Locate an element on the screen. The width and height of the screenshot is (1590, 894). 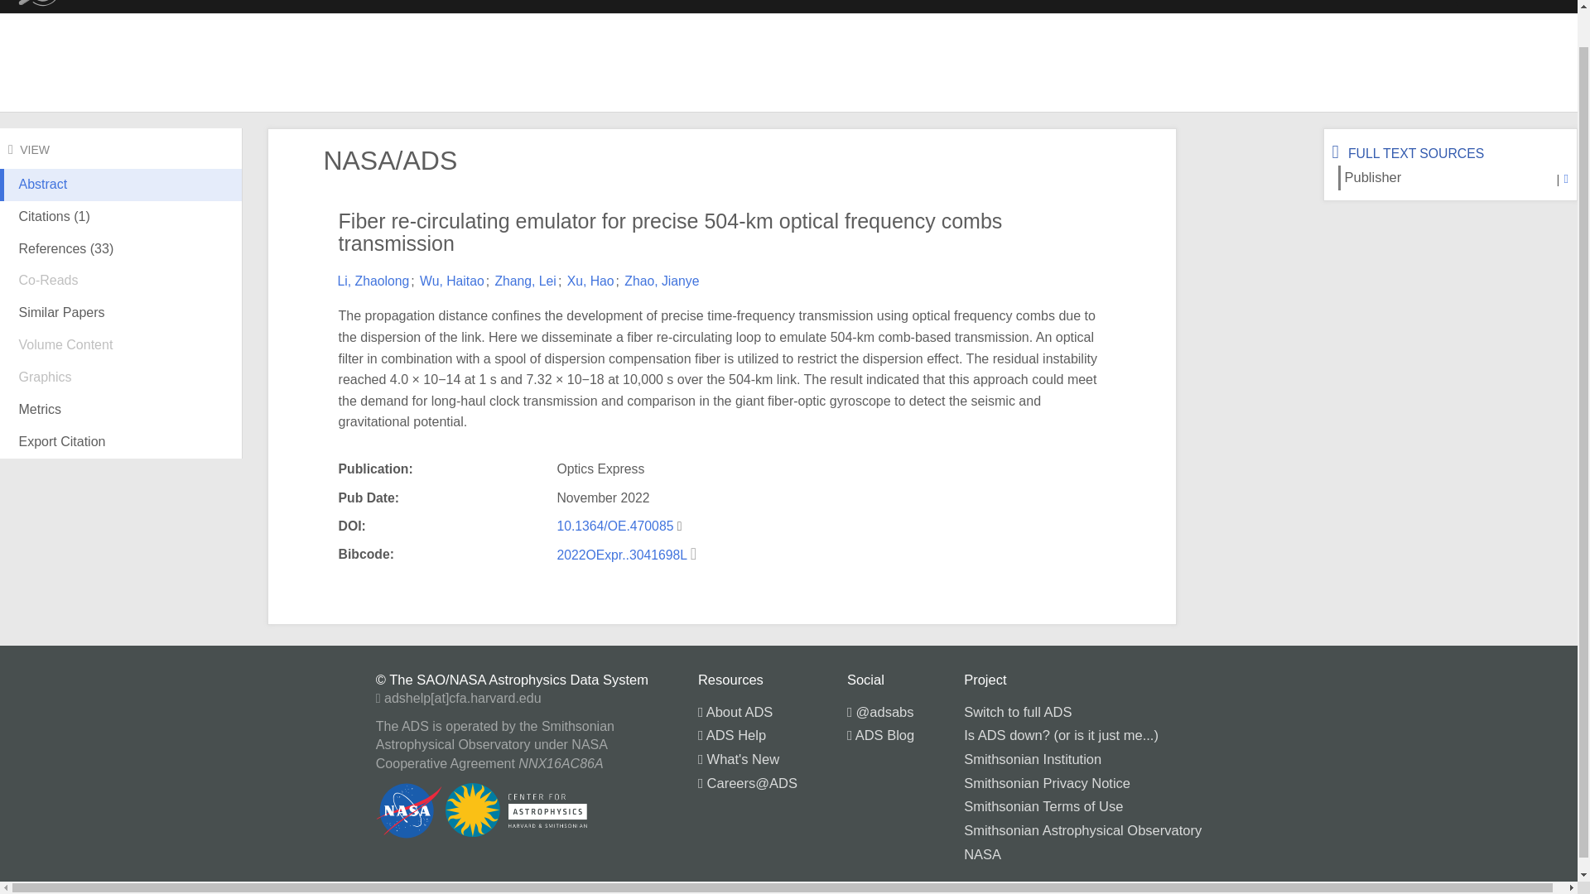
Smithsonian Privacy Notice is located at coordinates (1047, 783).